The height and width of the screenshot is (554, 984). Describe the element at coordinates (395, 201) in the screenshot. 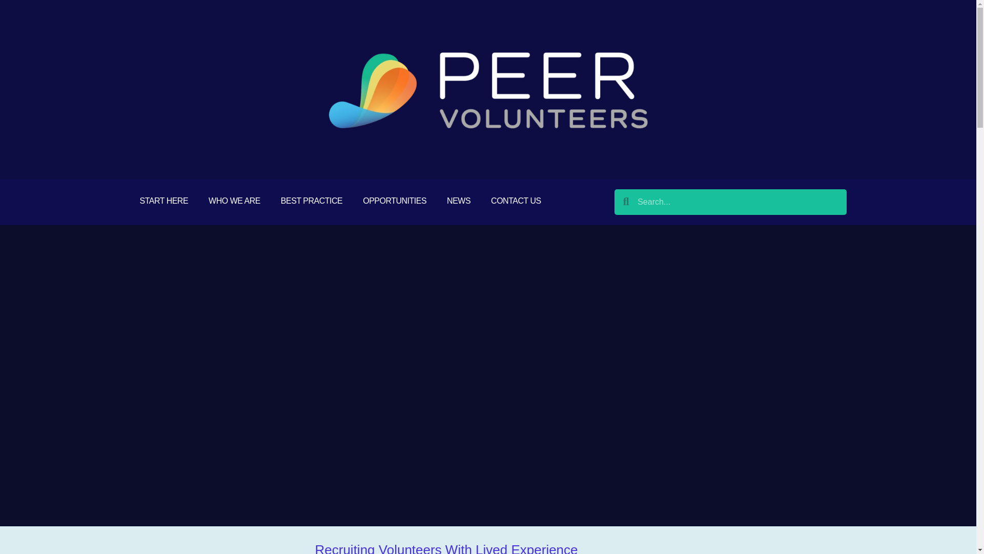

I see `OPPORTUNITIES` at that location.